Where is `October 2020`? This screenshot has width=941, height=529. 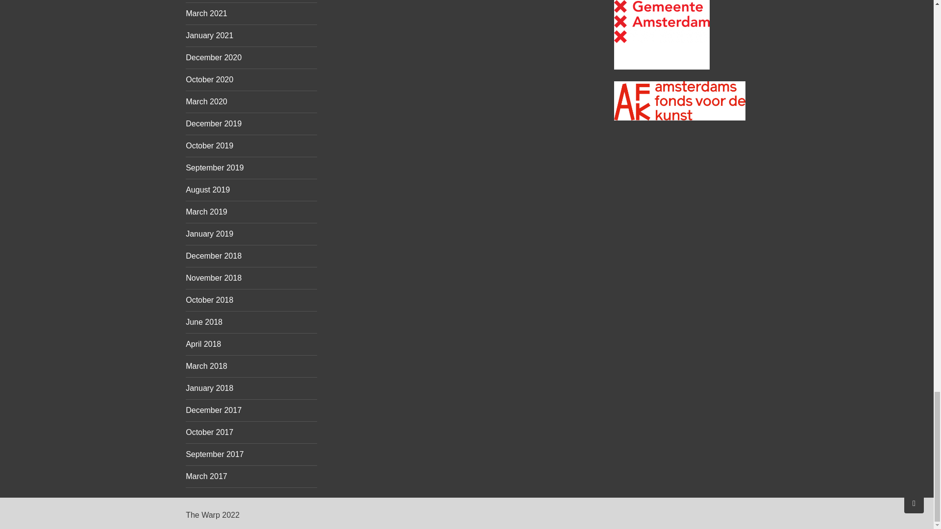
October 2020 is located at coordinates (209, 79).